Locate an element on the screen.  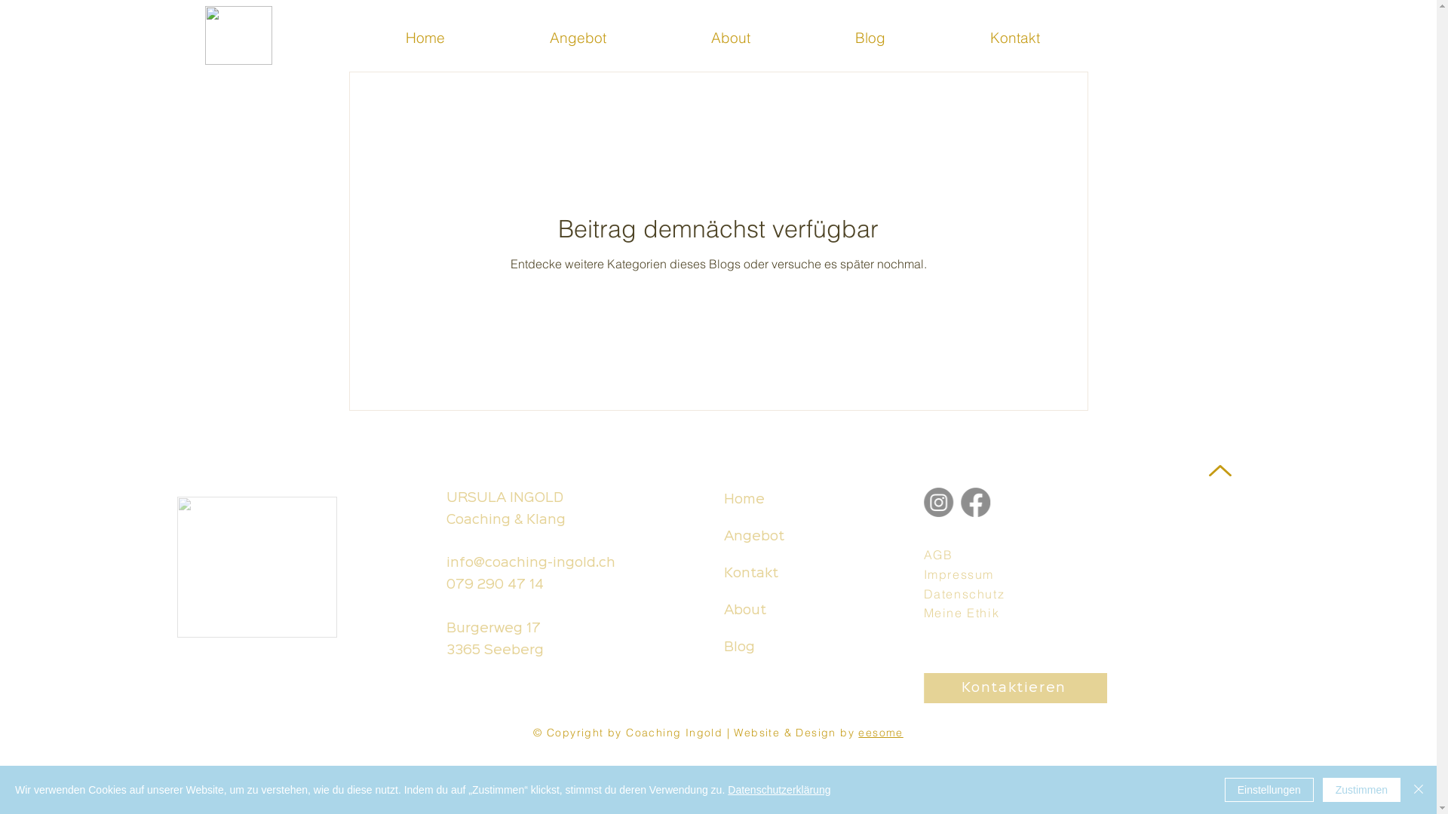
Home is located at coordinates (798, 500).